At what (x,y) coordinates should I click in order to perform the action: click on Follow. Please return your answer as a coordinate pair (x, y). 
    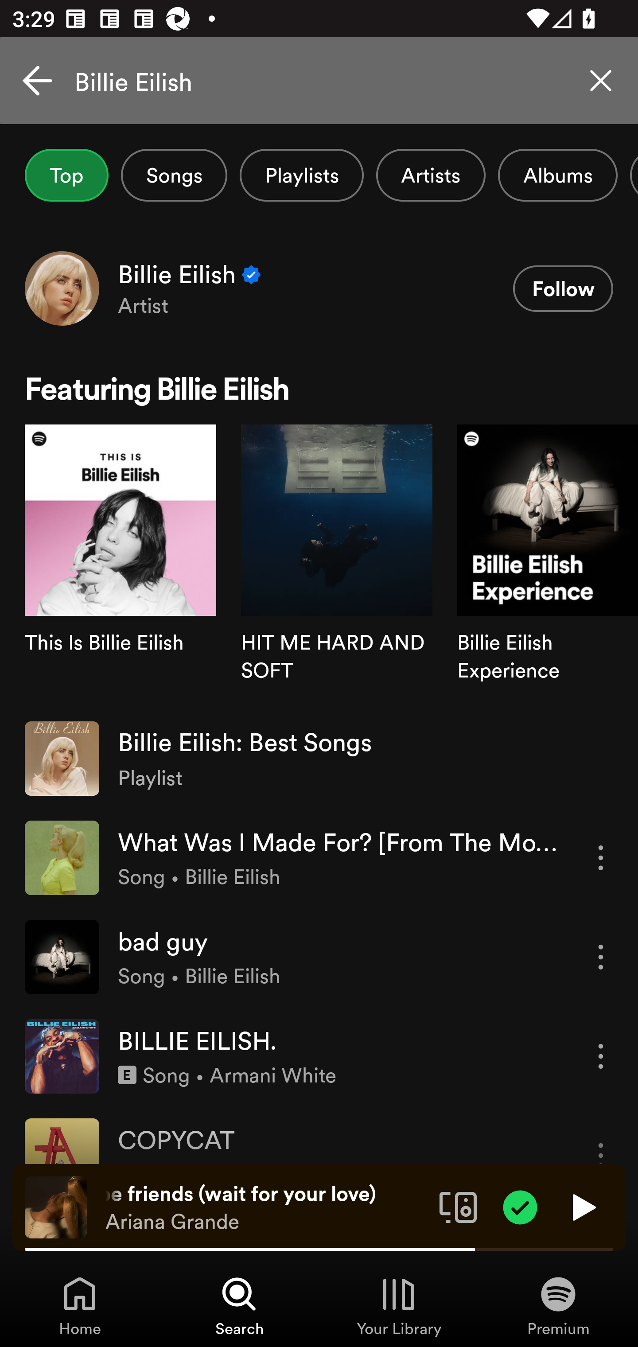
    Looking at the image, I should click on (563, 289).